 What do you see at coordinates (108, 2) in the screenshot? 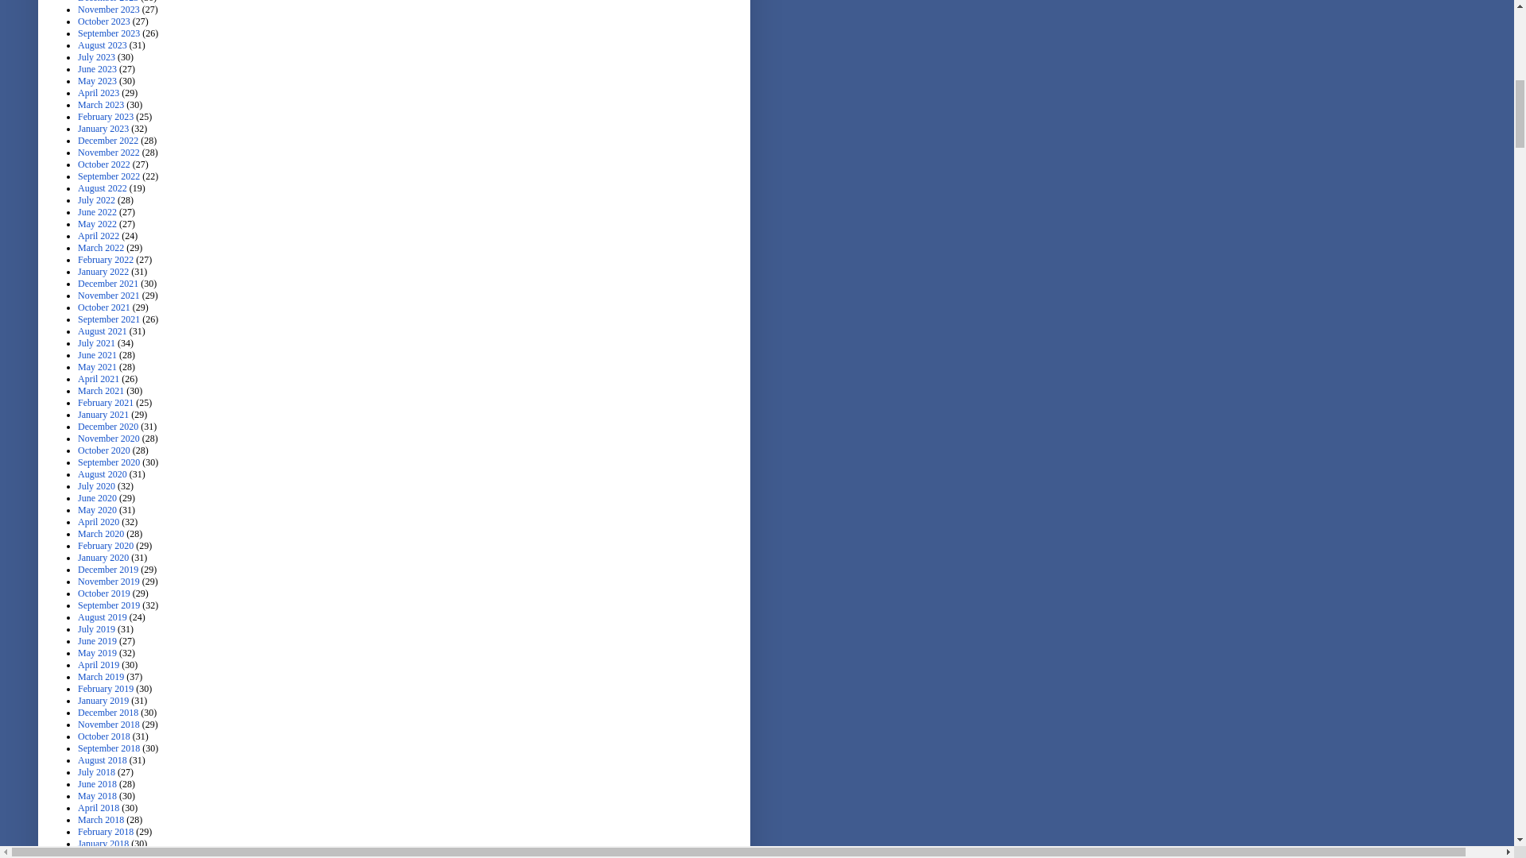
I see `December 2023` at bounding box center [108, 2].